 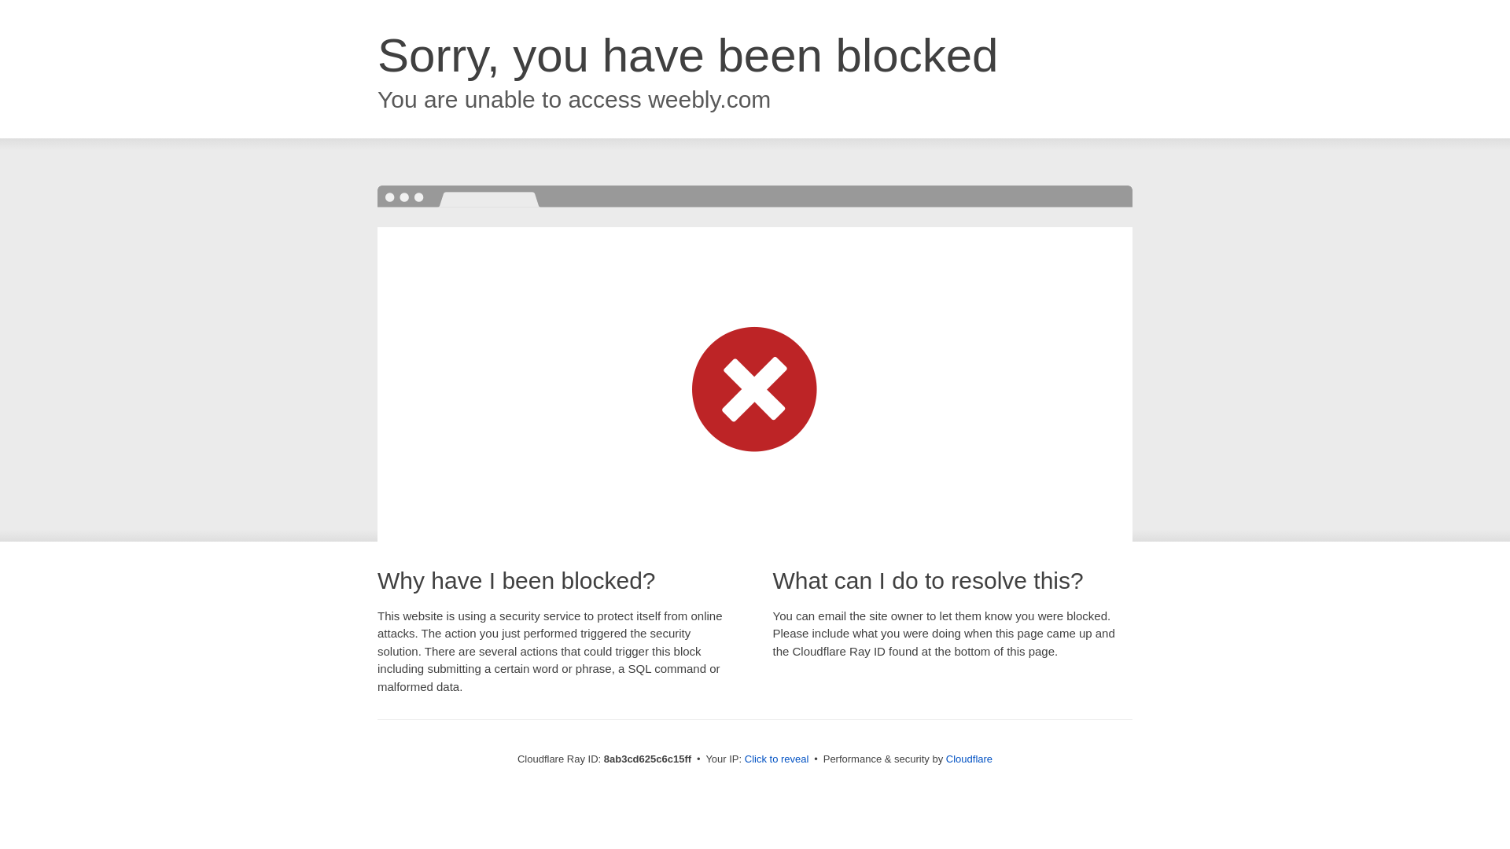 I want to click on Cloudflare, so click(x=969, y=759).